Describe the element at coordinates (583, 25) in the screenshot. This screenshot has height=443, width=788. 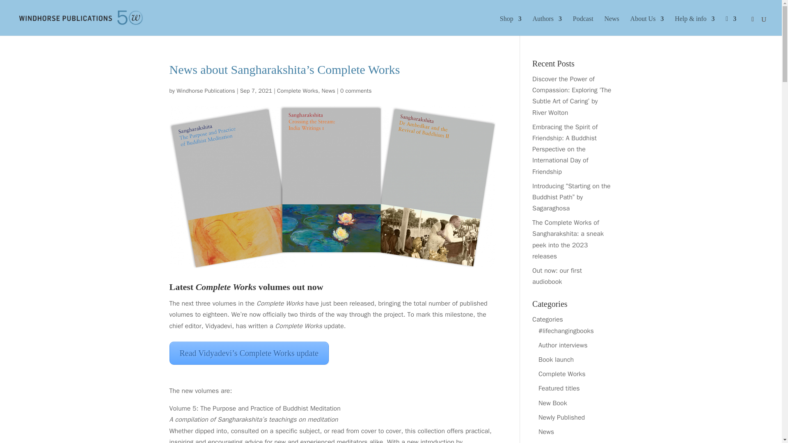
I see `Podcast` at that location.